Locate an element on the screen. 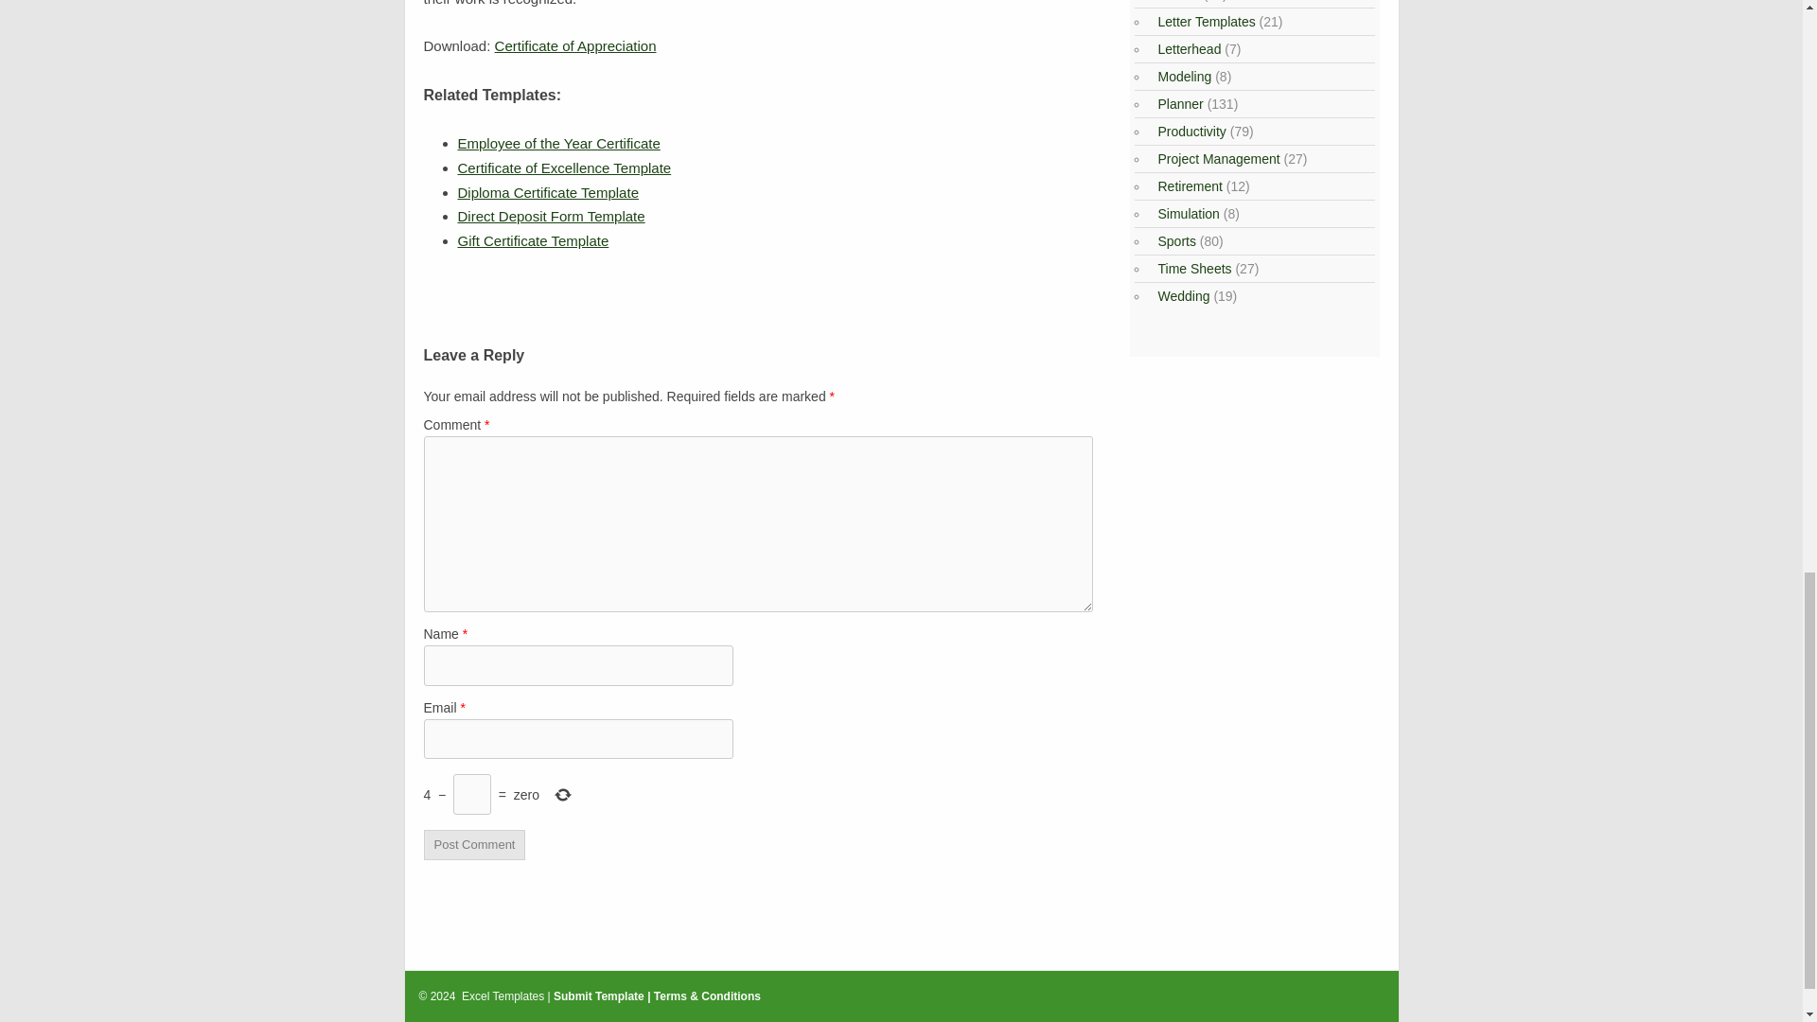 This screenshot has width=1817, height=1022. November 11, 2013 is located at coordinates (551, 216).